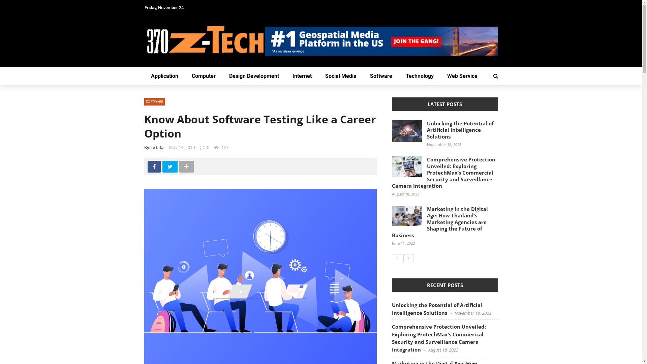 This screenshot has width=647, height=364. What do you see at coordinates (381, 76) in the screenshot?
I see `Software` at bounding box center [381, 76].